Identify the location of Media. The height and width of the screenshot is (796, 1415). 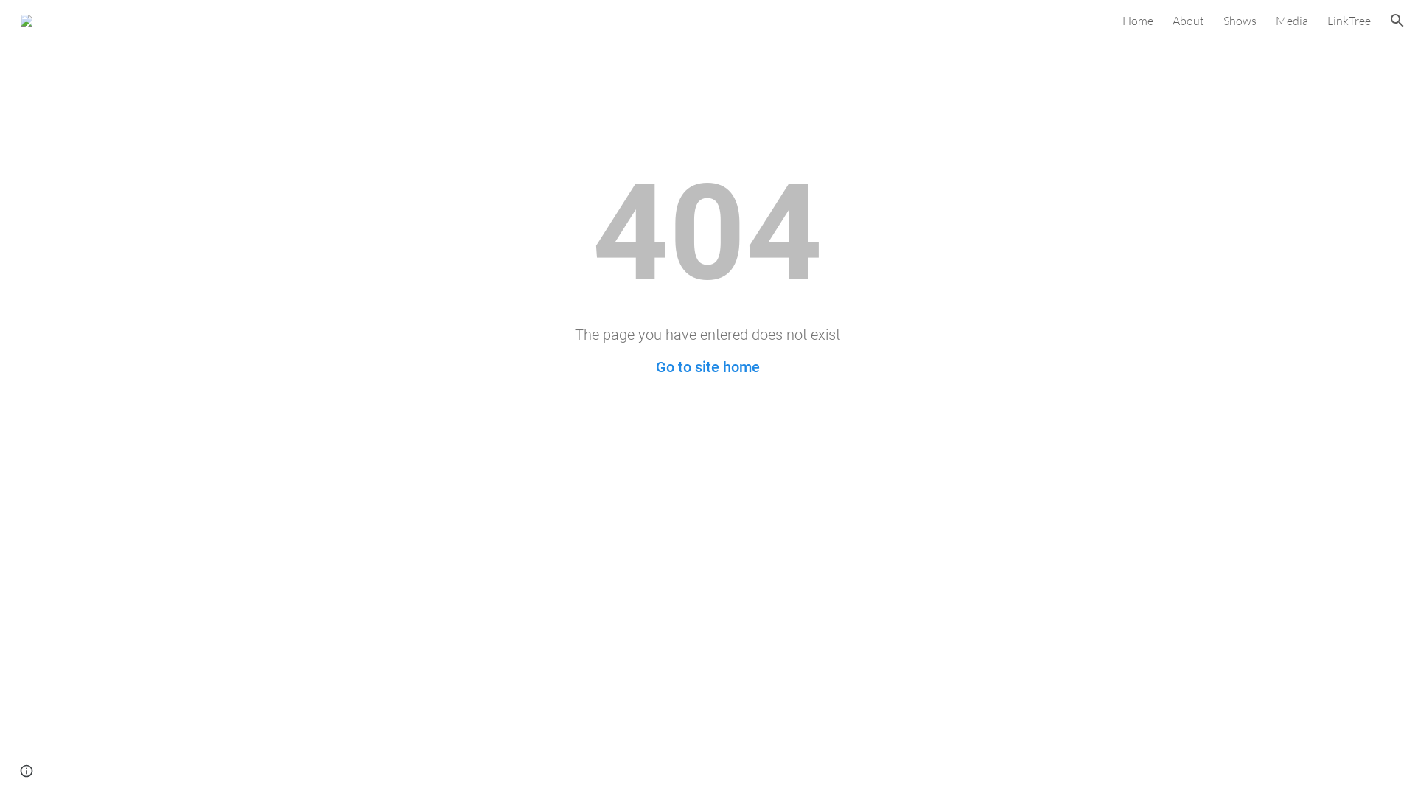
(1292, 21).